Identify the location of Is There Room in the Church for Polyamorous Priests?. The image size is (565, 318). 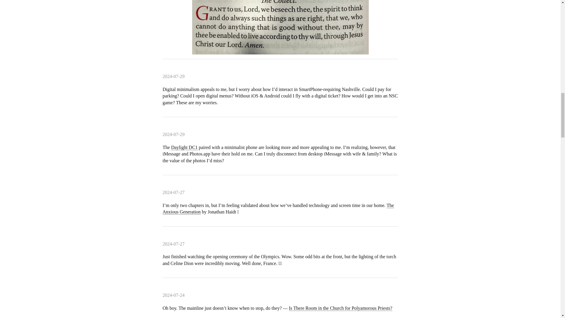
(341, 308).